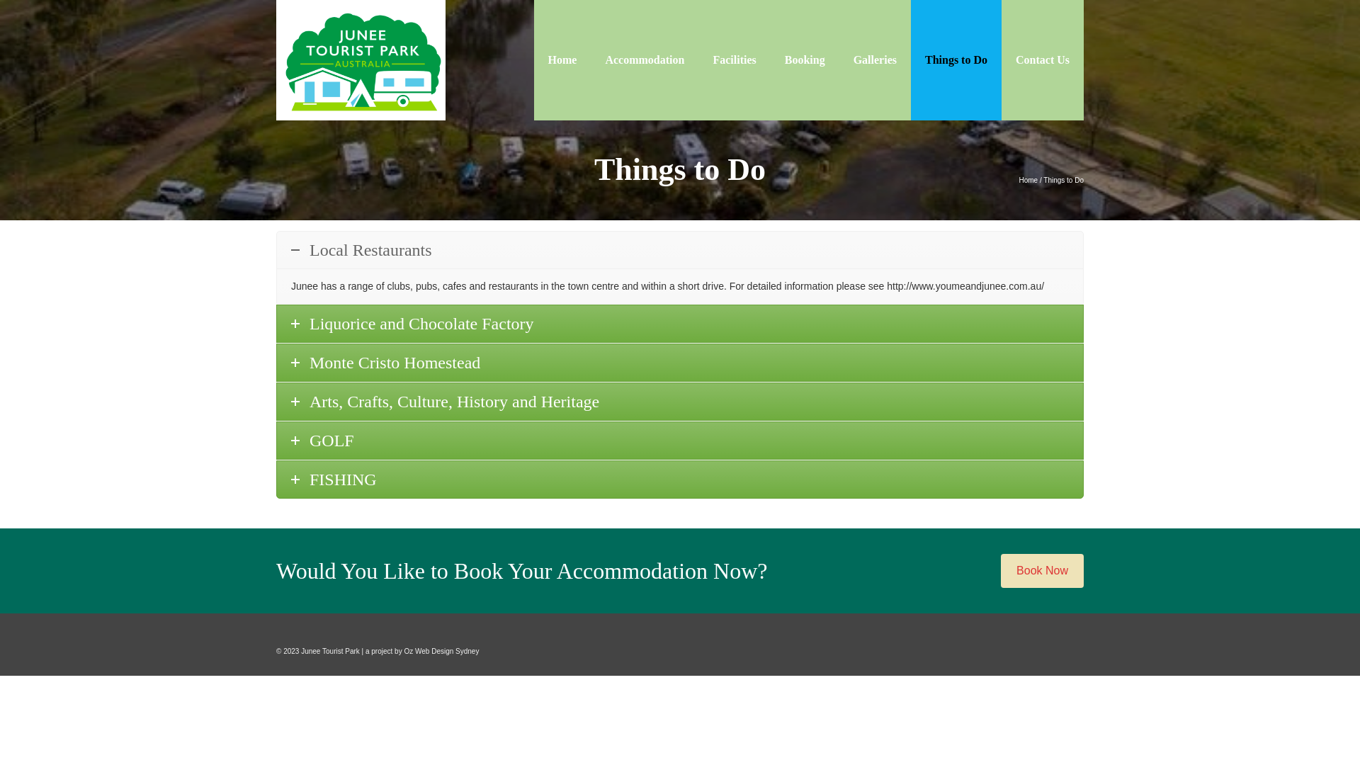 This screenshot has width=1360, height=765. I want to click on GOLF, so click(680, 441).